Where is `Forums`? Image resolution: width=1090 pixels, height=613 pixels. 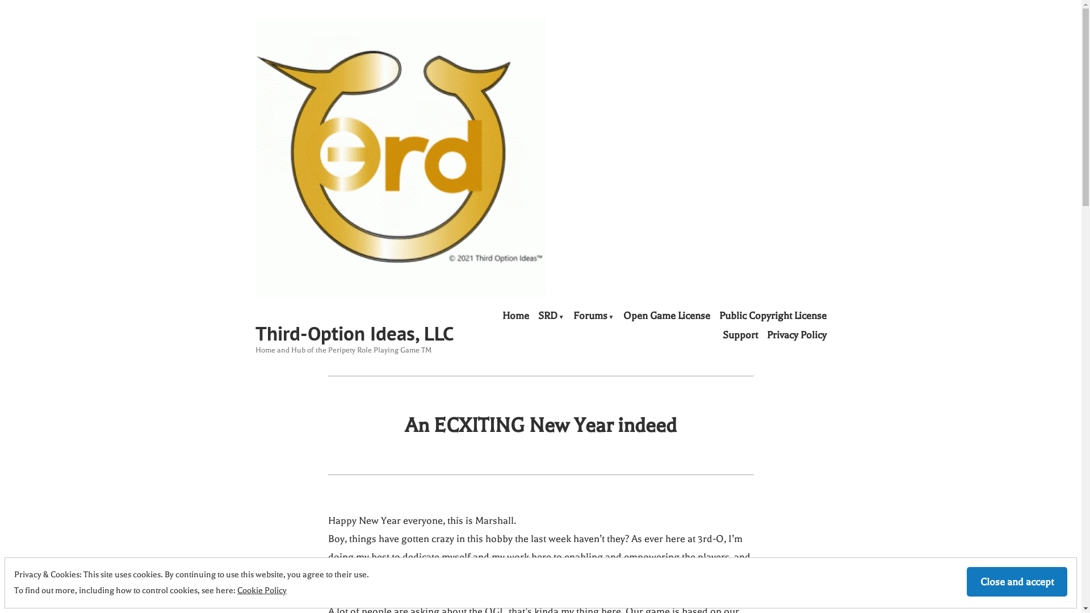 Forums is located at coordinates (594, 316).